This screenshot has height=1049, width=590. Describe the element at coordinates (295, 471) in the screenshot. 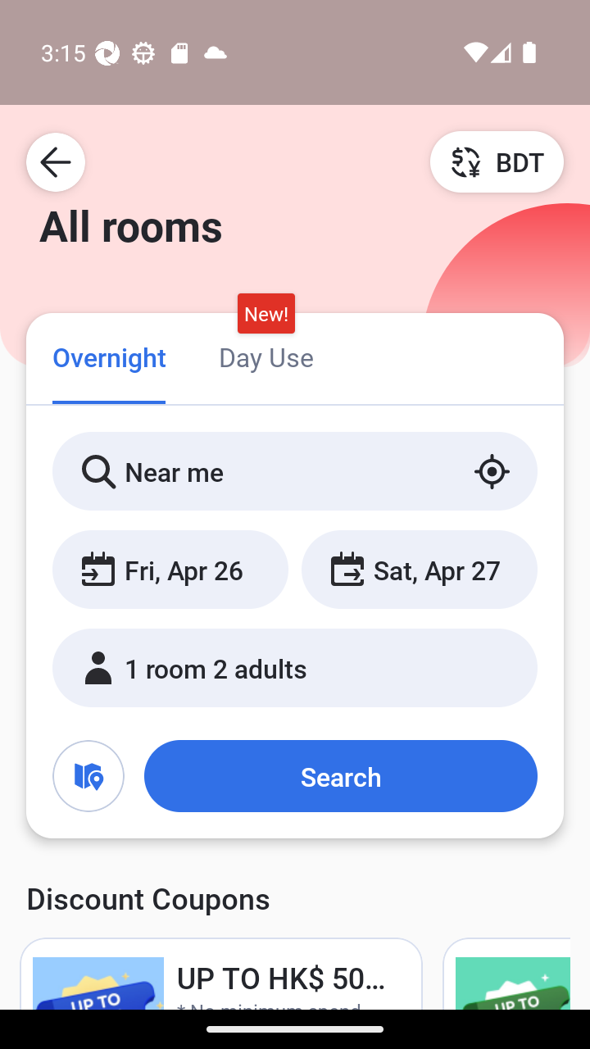

I see `Near me` at that location.